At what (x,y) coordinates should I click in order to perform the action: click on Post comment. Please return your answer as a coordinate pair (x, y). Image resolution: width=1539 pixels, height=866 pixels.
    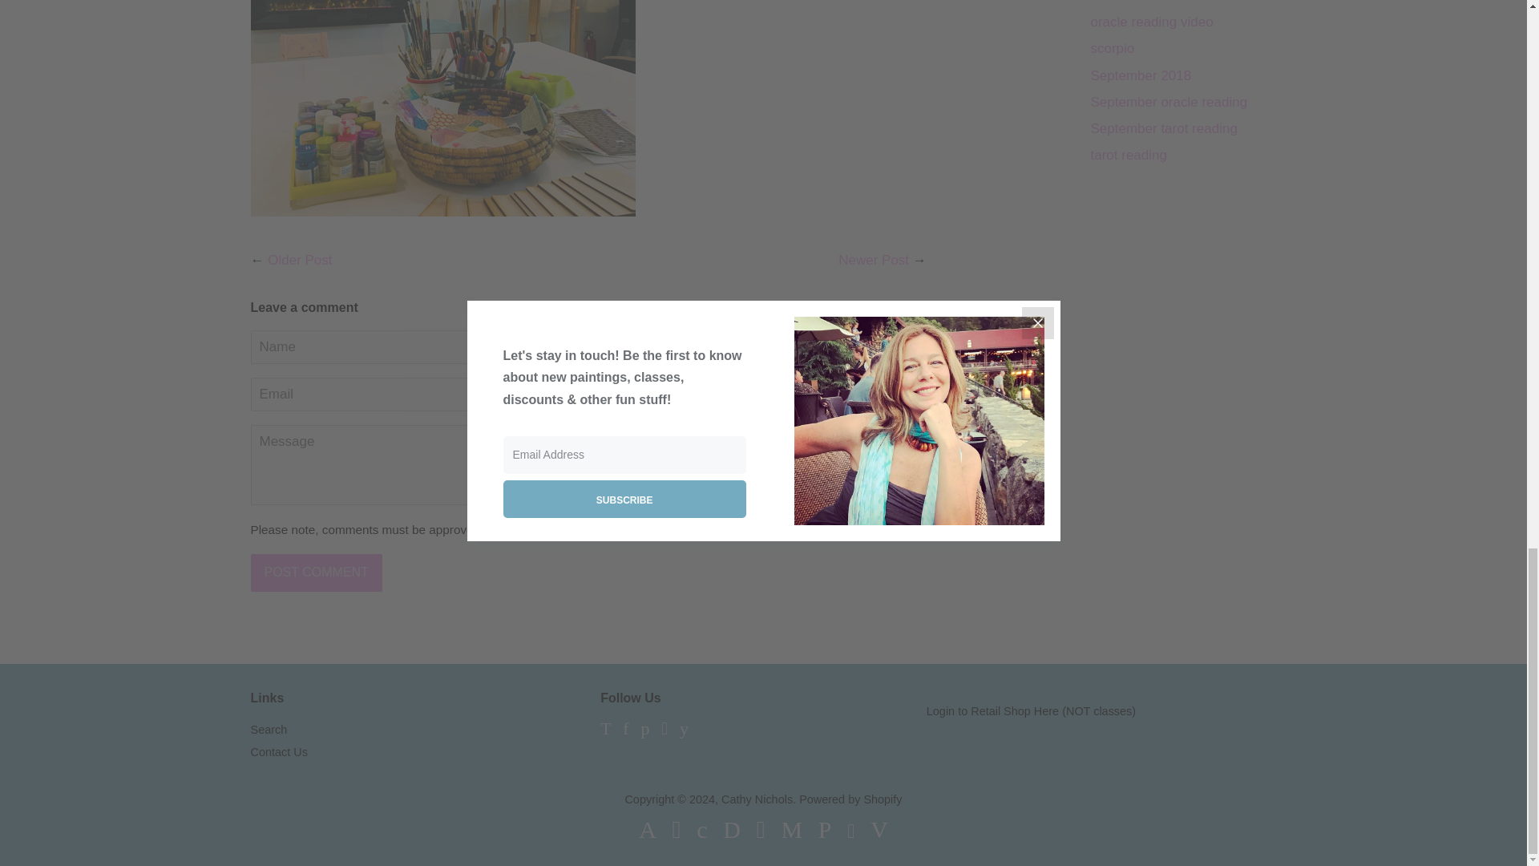
    Looking at the image, I should click on (316, 573).